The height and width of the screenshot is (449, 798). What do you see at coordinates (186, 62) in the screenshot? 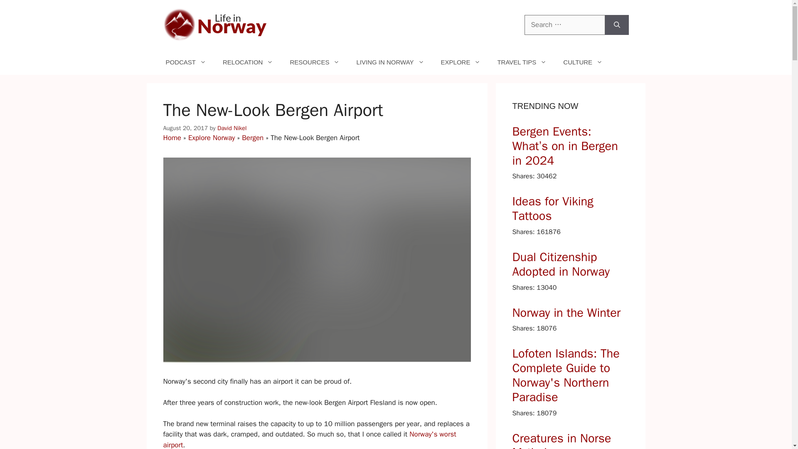
I see `PODCAST` at bounding box center [186, 62].